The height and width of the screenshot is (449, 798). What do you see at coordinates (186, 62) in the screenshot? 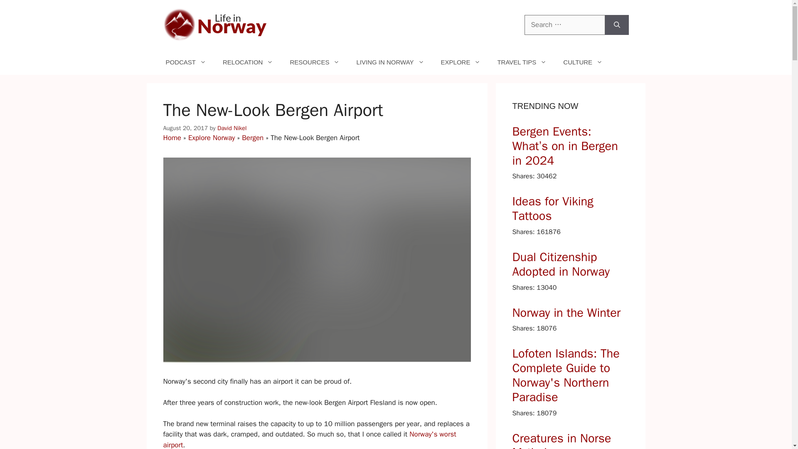
I see `PODCAST` at bounding box center [186, 62].